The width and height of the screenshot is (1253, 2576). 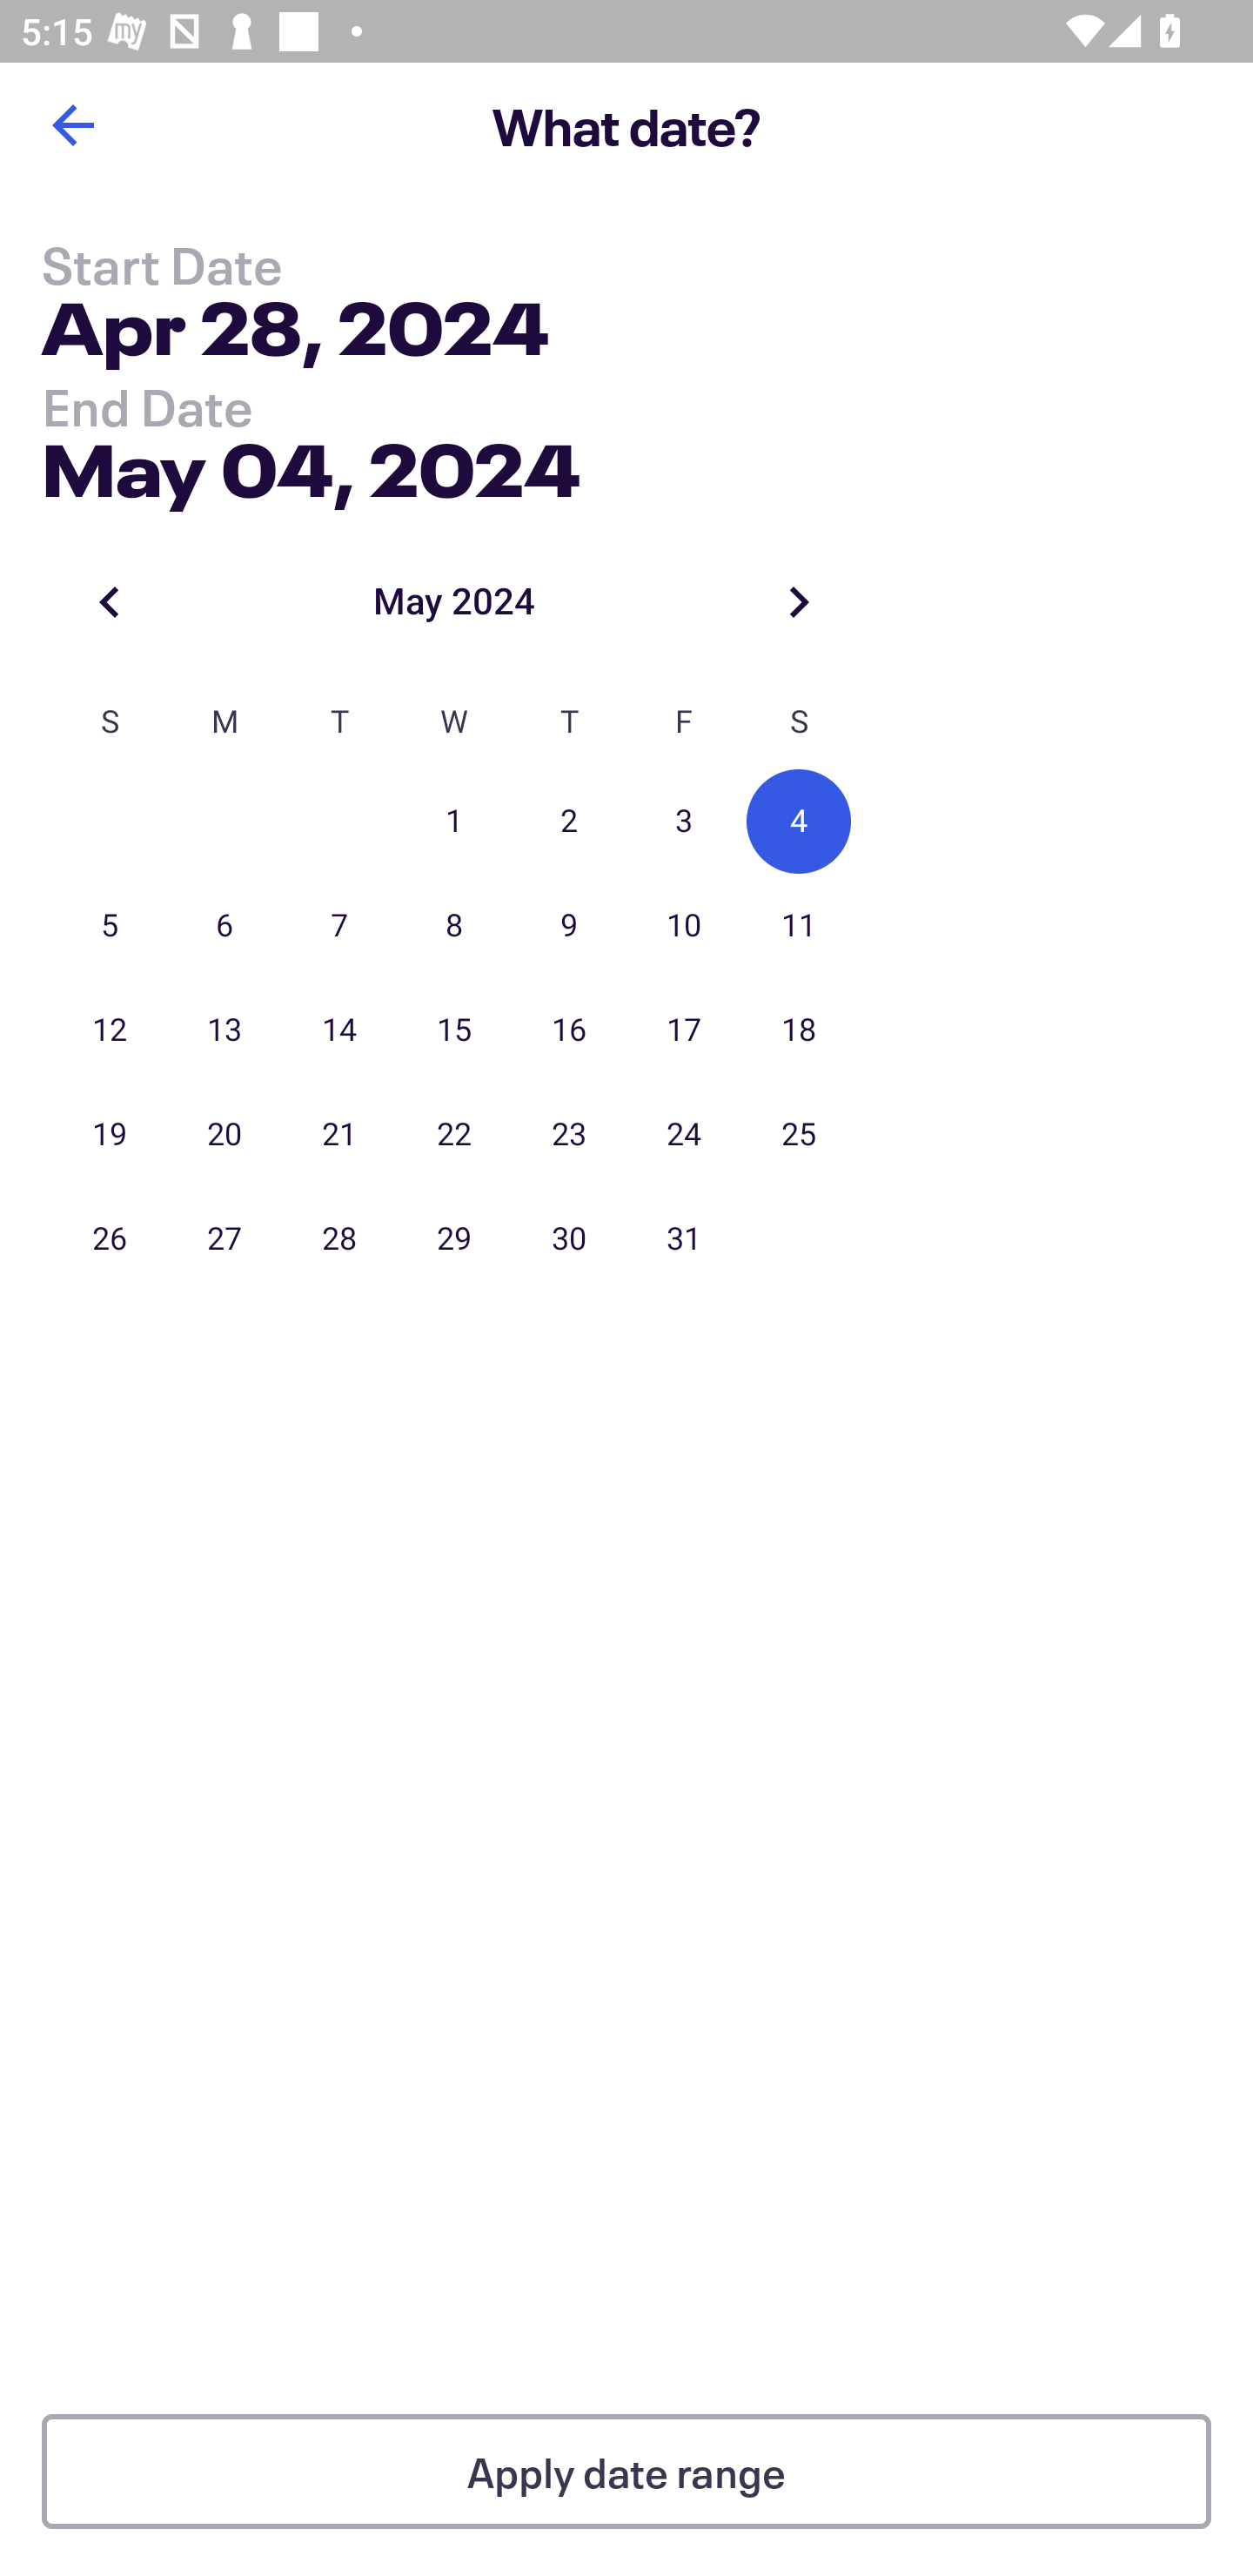 I want to click on 13 13 May 2024, so click(x=224, y=1030).